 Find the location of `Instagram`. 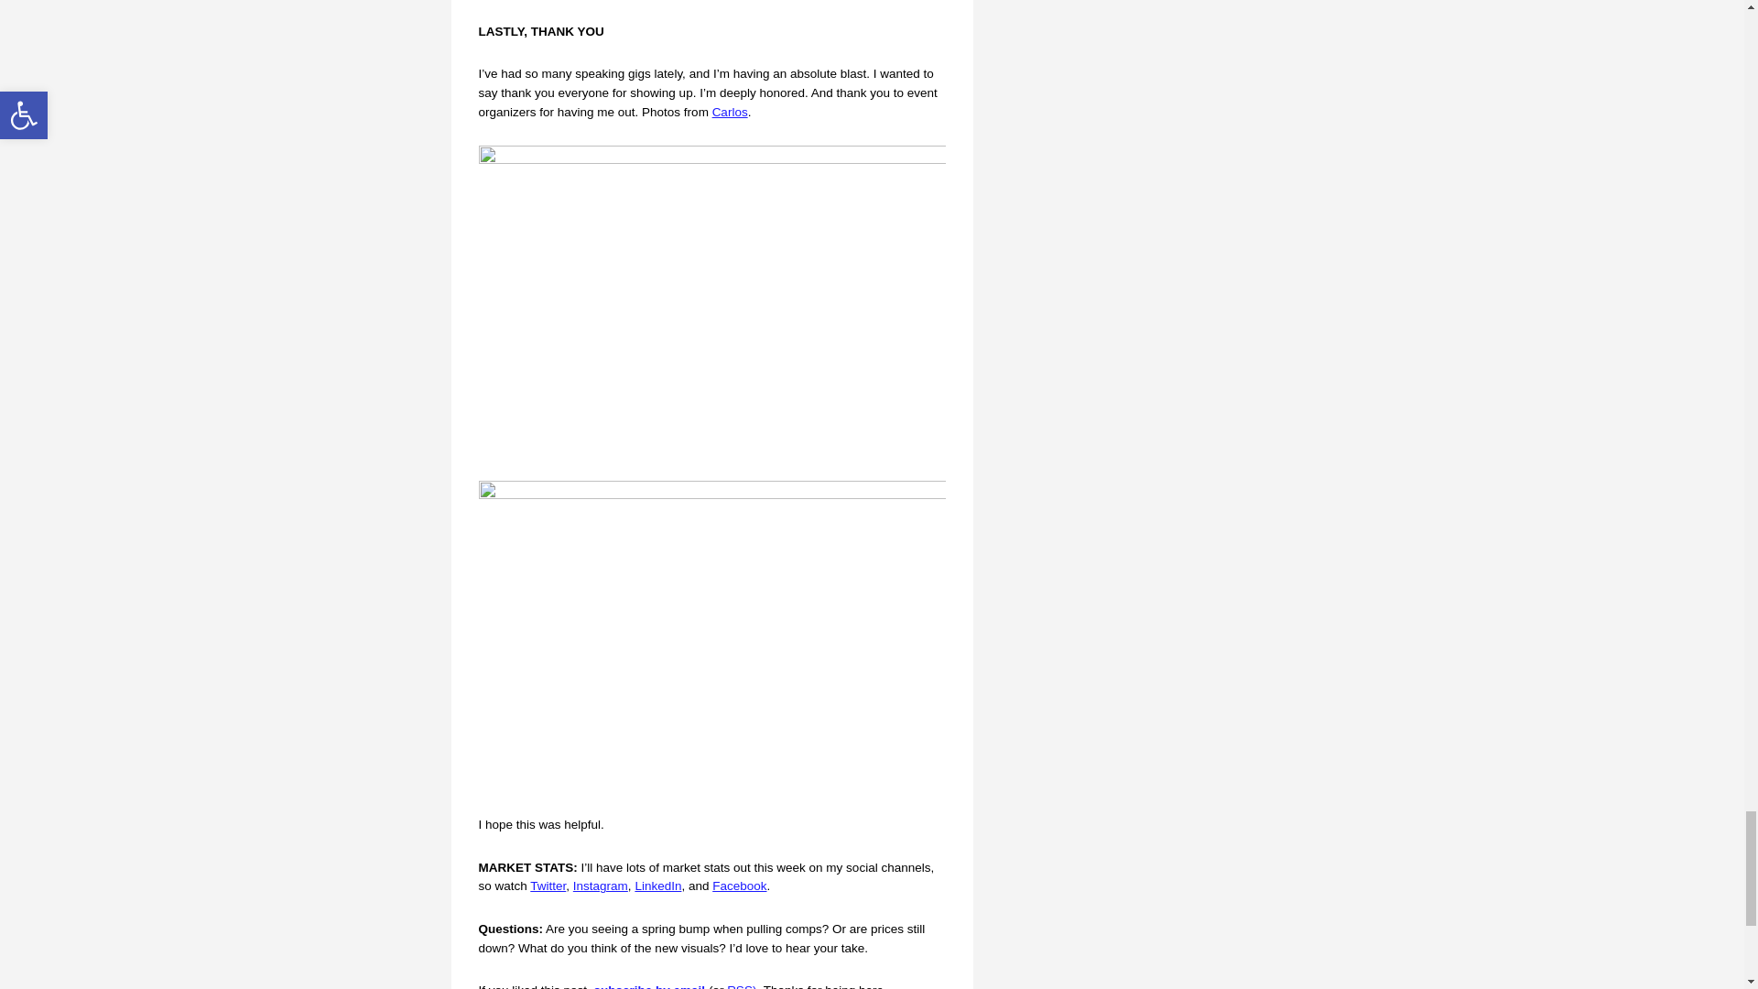

Instagram is located at coordinates (600, 886).